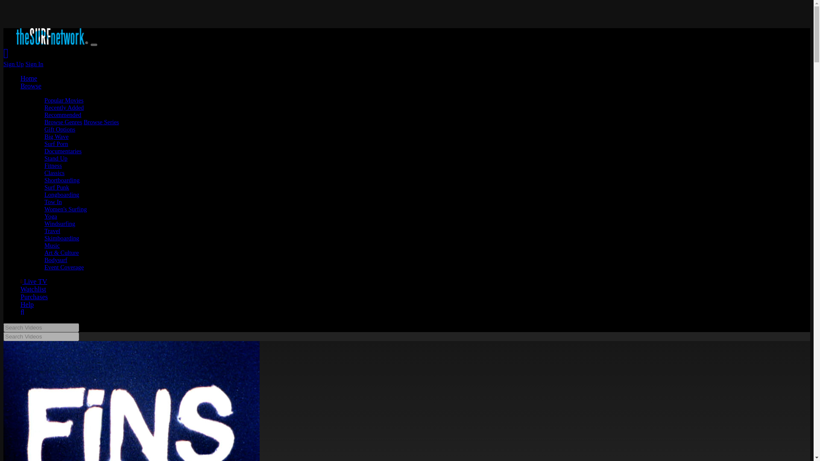  I want to click on Browse, so click(31, 77).